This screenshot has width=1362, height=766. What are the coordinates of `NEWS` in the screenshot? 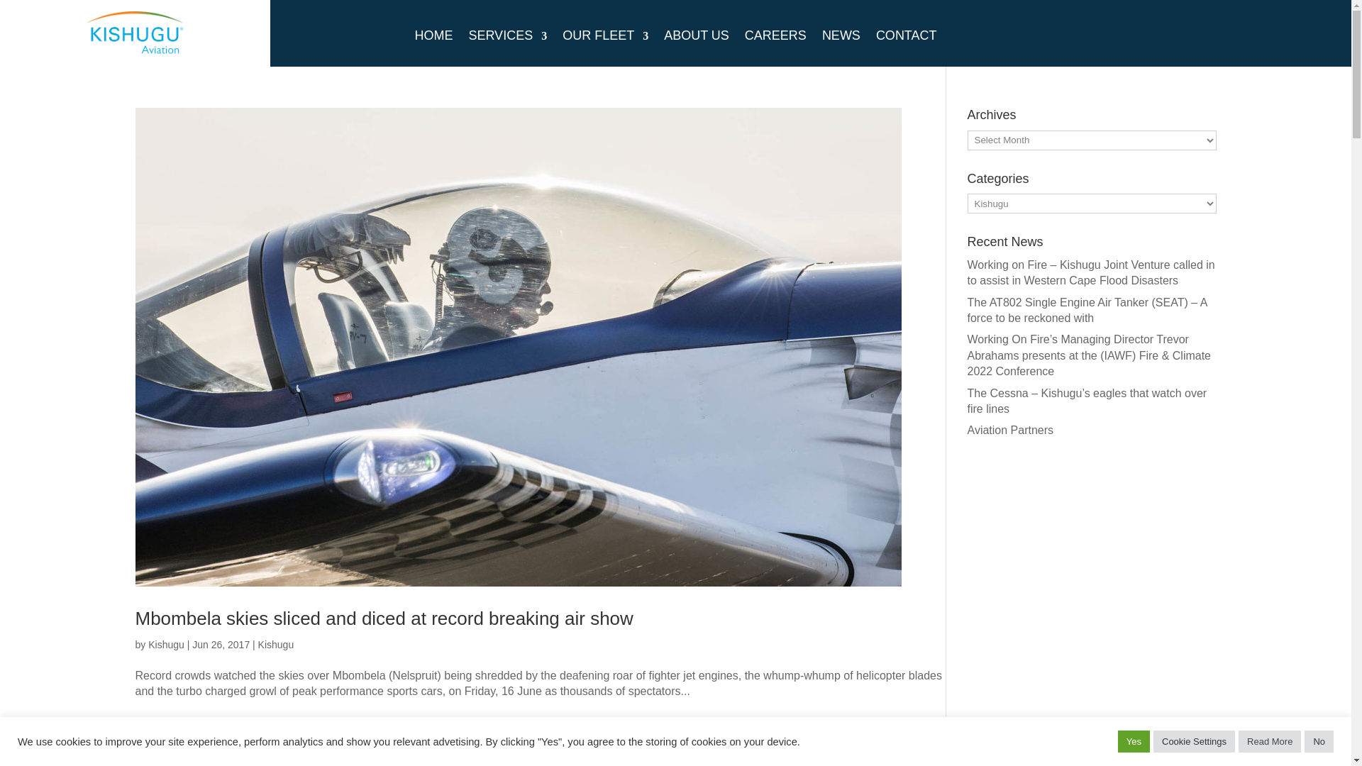 It's located at (841, 38).